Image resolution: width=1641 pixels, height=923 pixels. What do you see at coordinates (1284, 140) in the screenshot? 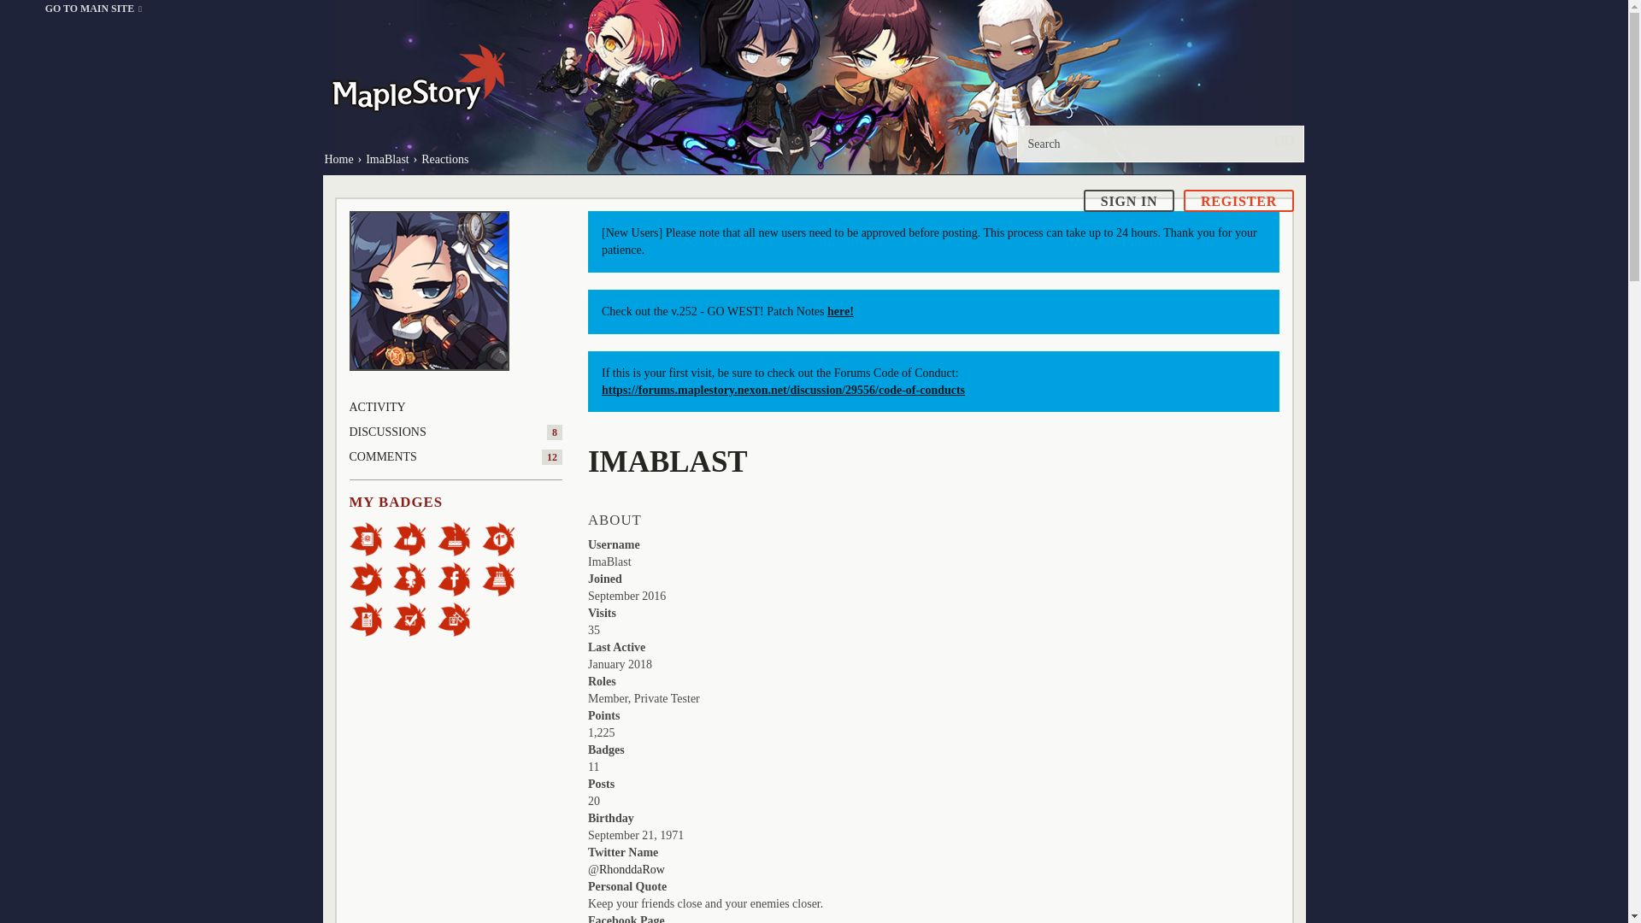
I see `Go` at bounding box center [1284, 140].